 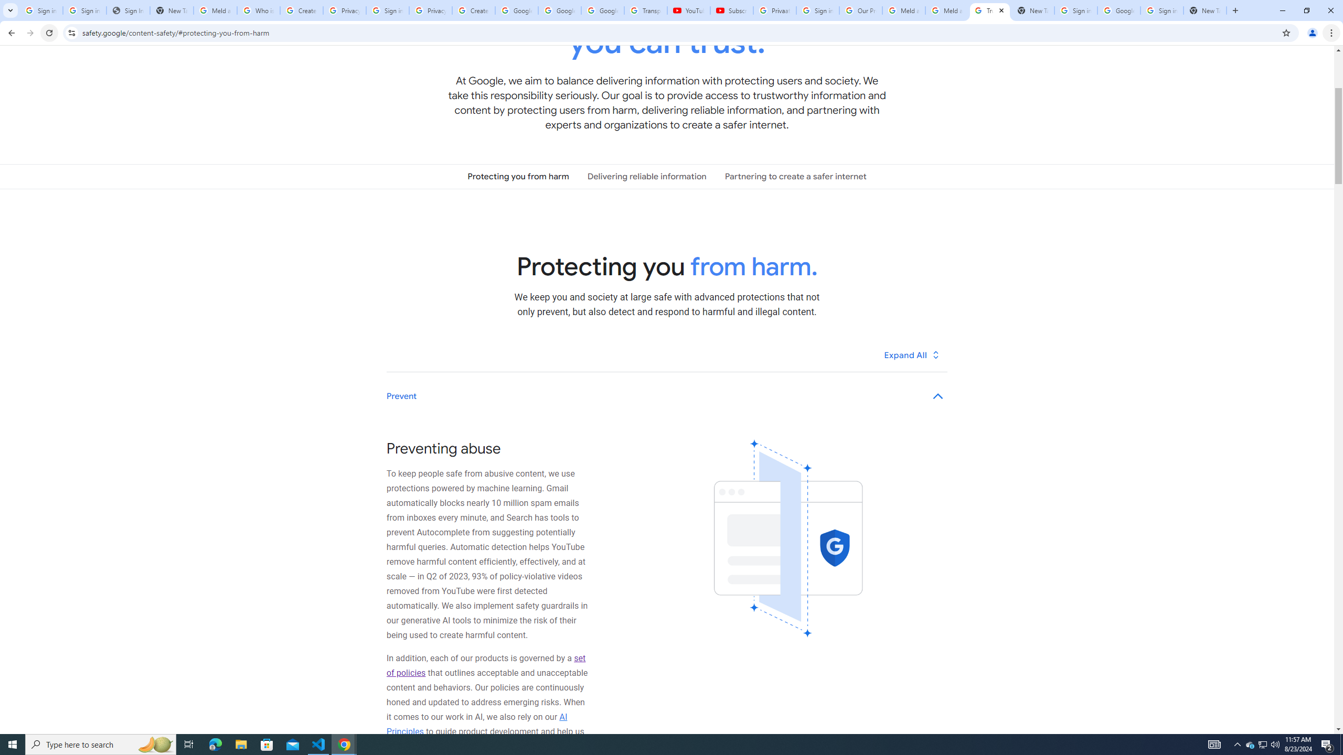 I want to click on Increase Text Size, so click(x=1295, y=713).